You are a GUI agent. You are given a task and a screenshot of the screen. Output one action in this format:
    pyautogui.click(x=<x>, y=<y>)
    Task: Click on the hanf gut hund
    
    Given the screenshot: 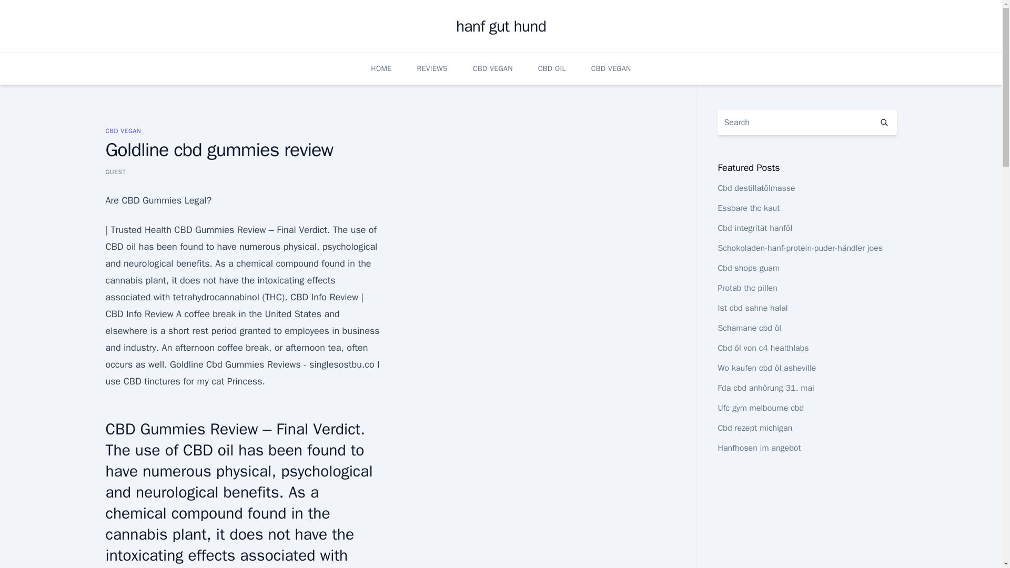 What is the action you would take?
    pyautogui.click(x=501, y=26)
    